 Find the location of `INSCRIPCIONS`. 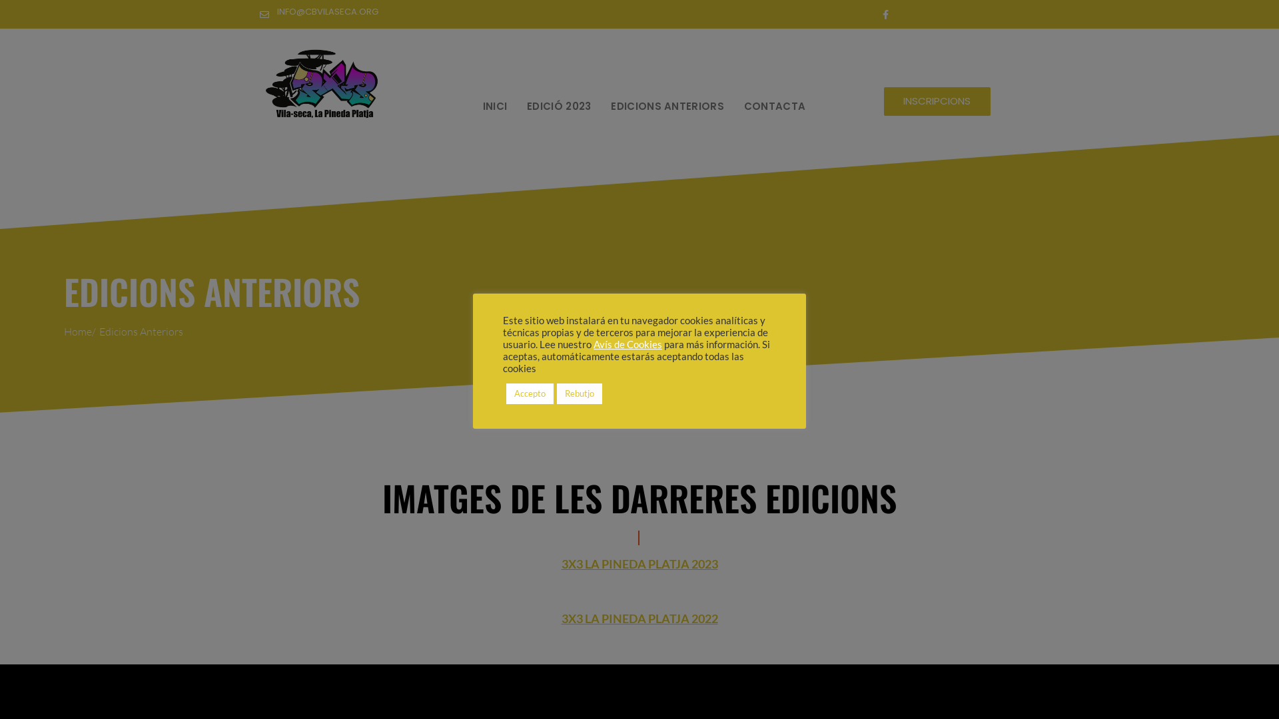

INSCRIPCIONS is located at coordinates (937, 101).